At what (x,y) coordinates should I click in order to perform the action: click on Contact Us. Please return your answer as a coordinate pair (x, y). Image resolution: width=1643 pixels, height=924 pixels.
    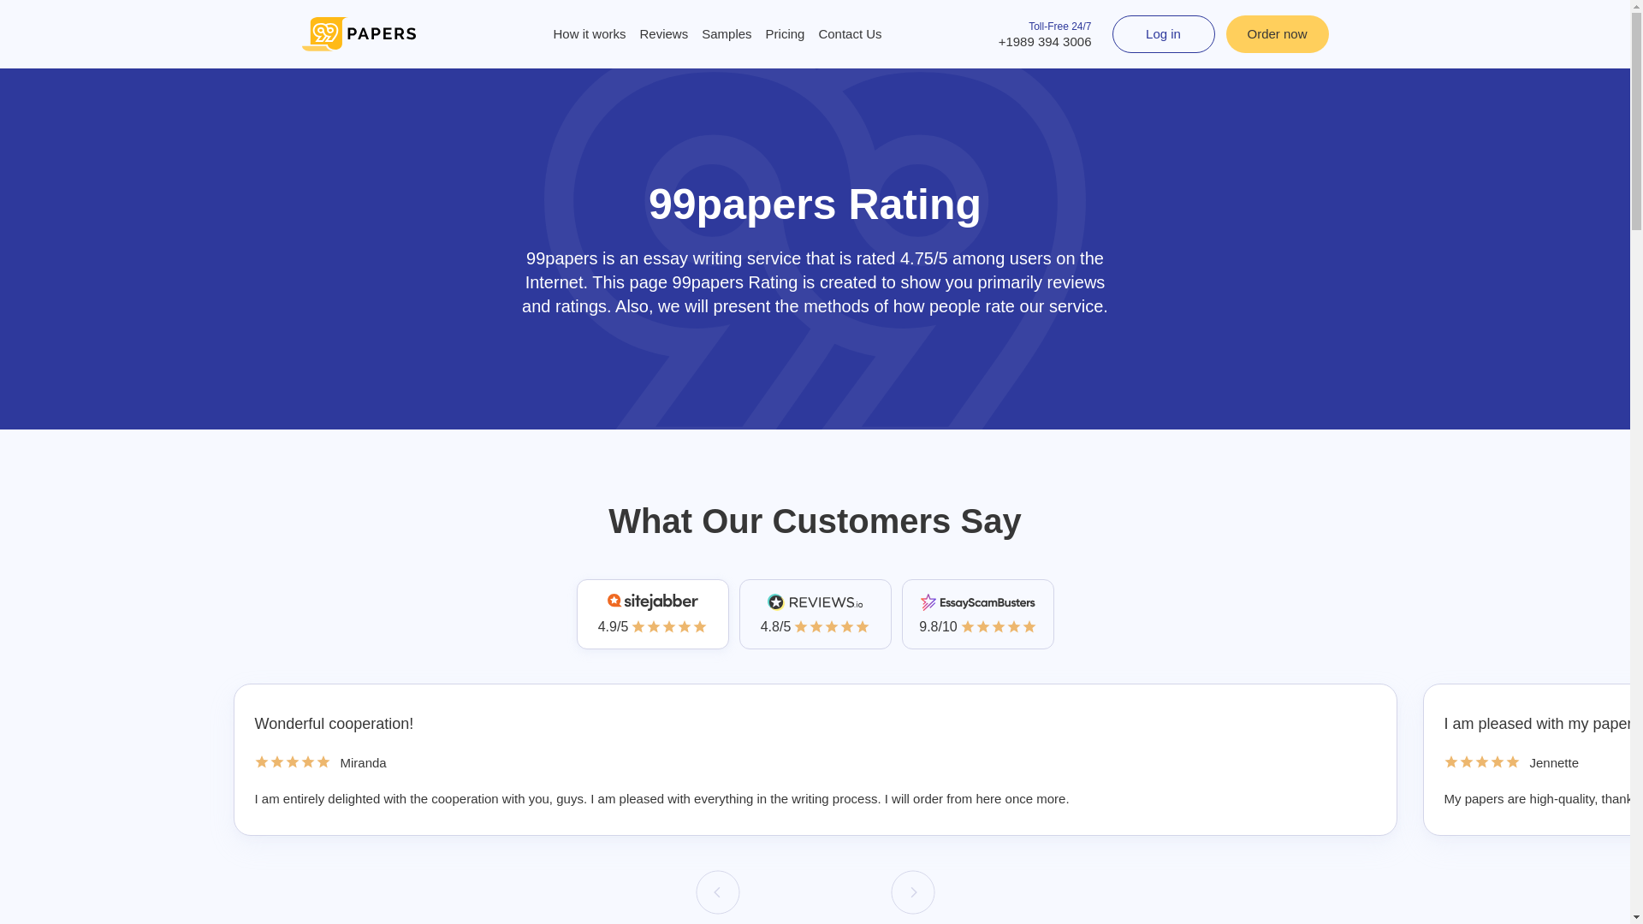
    Looking at the image, I should click on (850, 33).